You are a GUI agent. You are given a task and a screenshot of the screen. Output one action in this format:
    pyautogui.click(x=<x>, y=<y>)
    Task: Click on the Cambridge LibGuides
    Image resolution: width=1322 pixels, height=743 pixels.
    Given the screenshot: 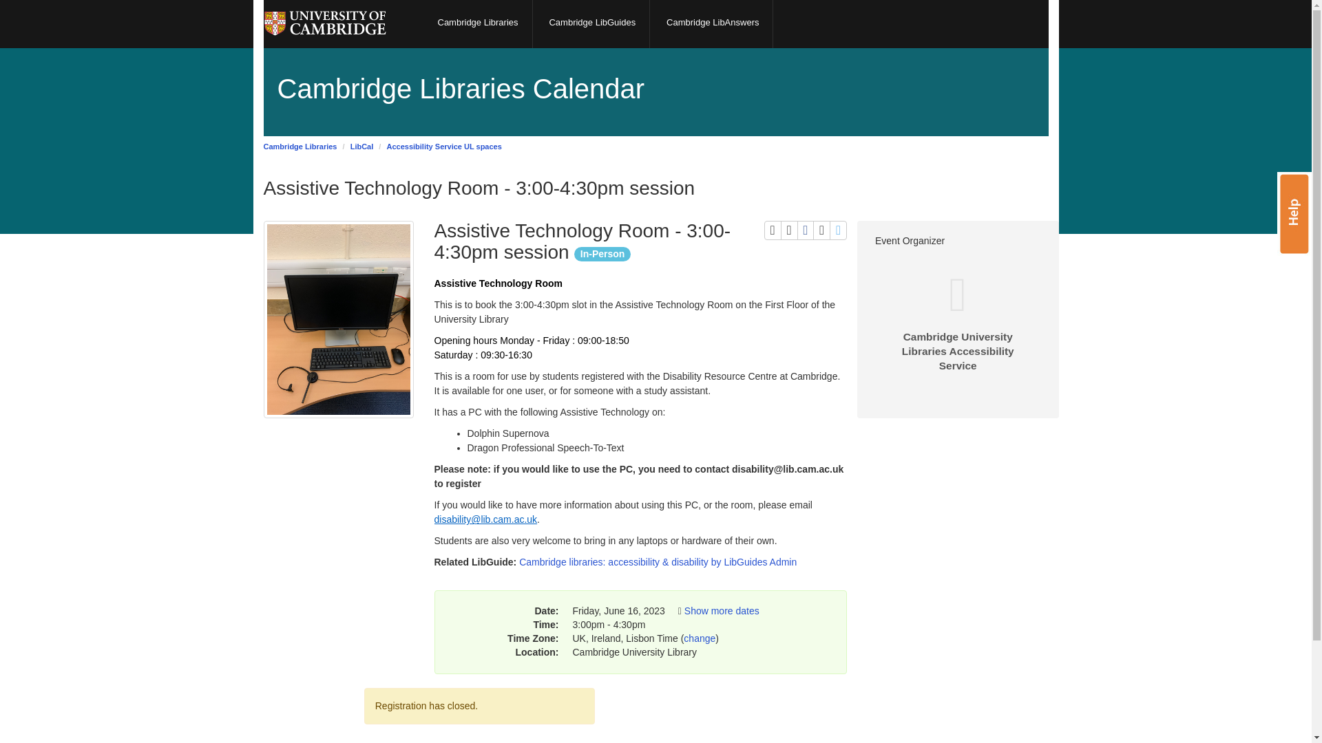 What is the action you would take?
    pyautogui.click(x=699, y=638)
    